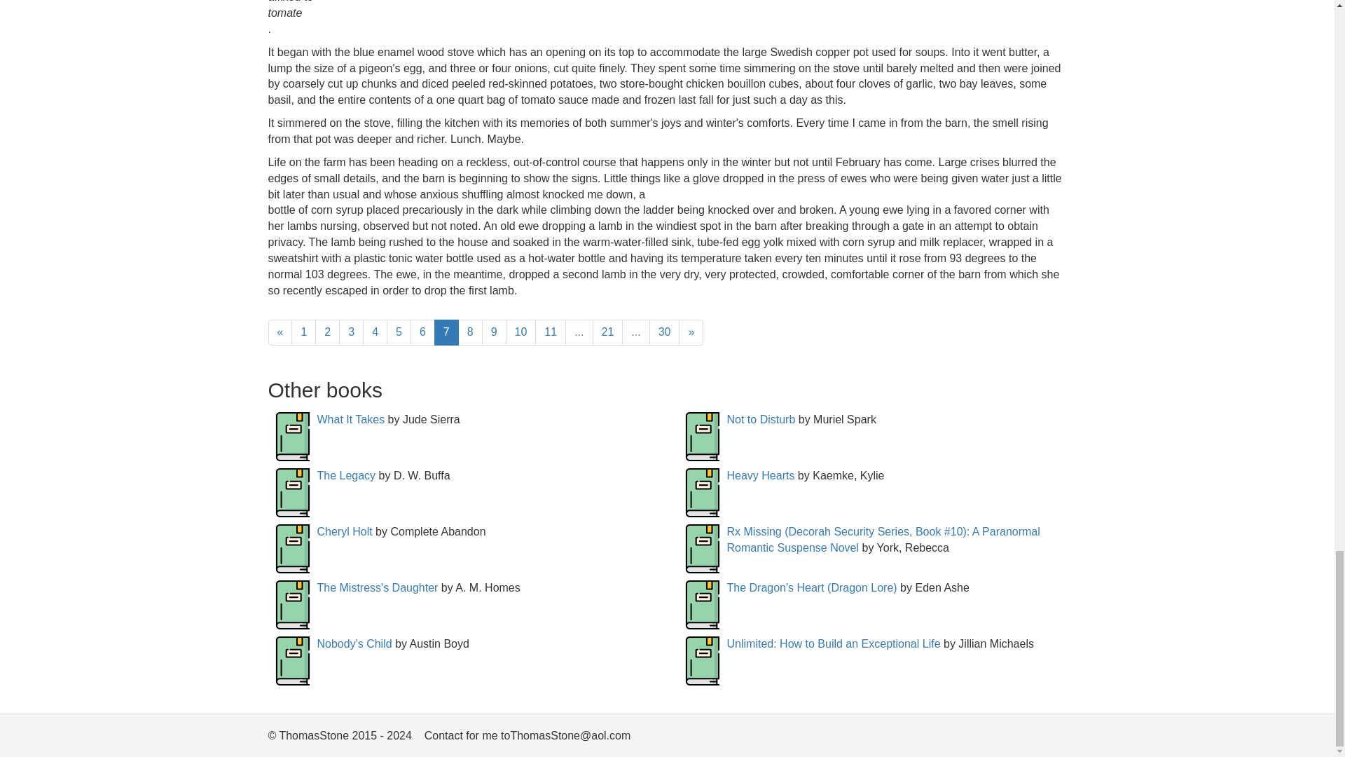 The height and width of the screenshot is (757, 1345). What do you see at coordinates (521, 332) in the screenshot?
I see `10` at bounding box center [521, 332].